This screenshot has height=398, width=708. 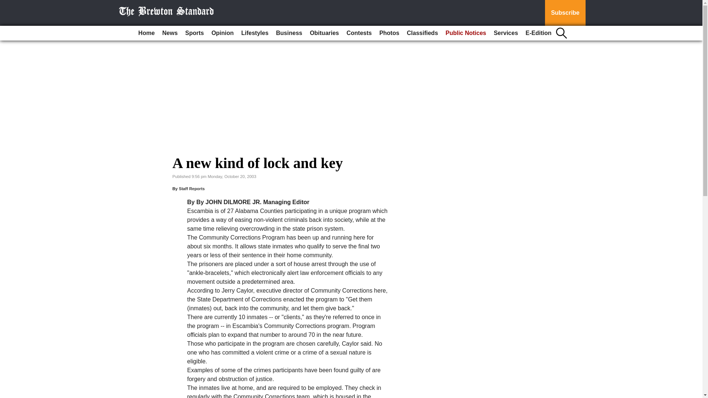 I want to click on Home, so click(x=146, y=33).